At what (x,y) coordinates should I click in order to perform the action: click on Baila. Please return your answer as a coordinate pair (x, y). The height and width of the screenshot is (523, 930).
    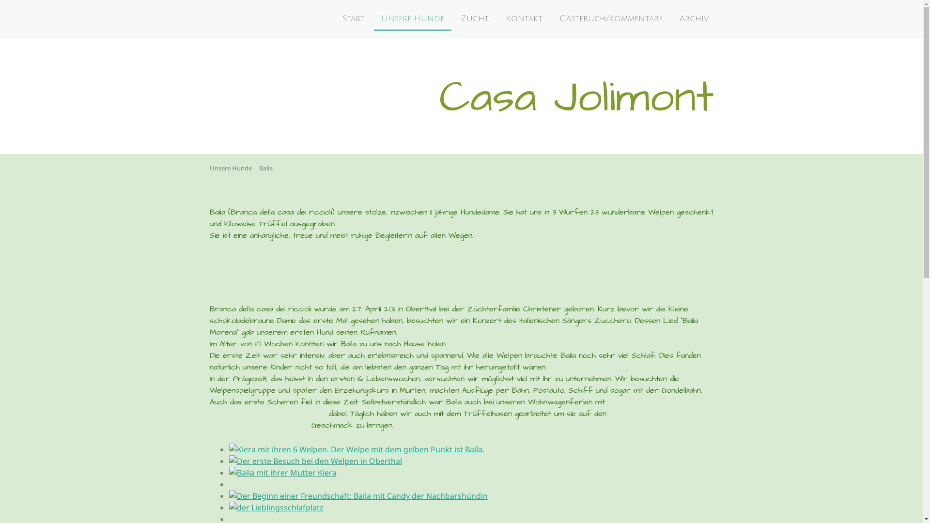
    Looking at the image, I should click on (264, 168).